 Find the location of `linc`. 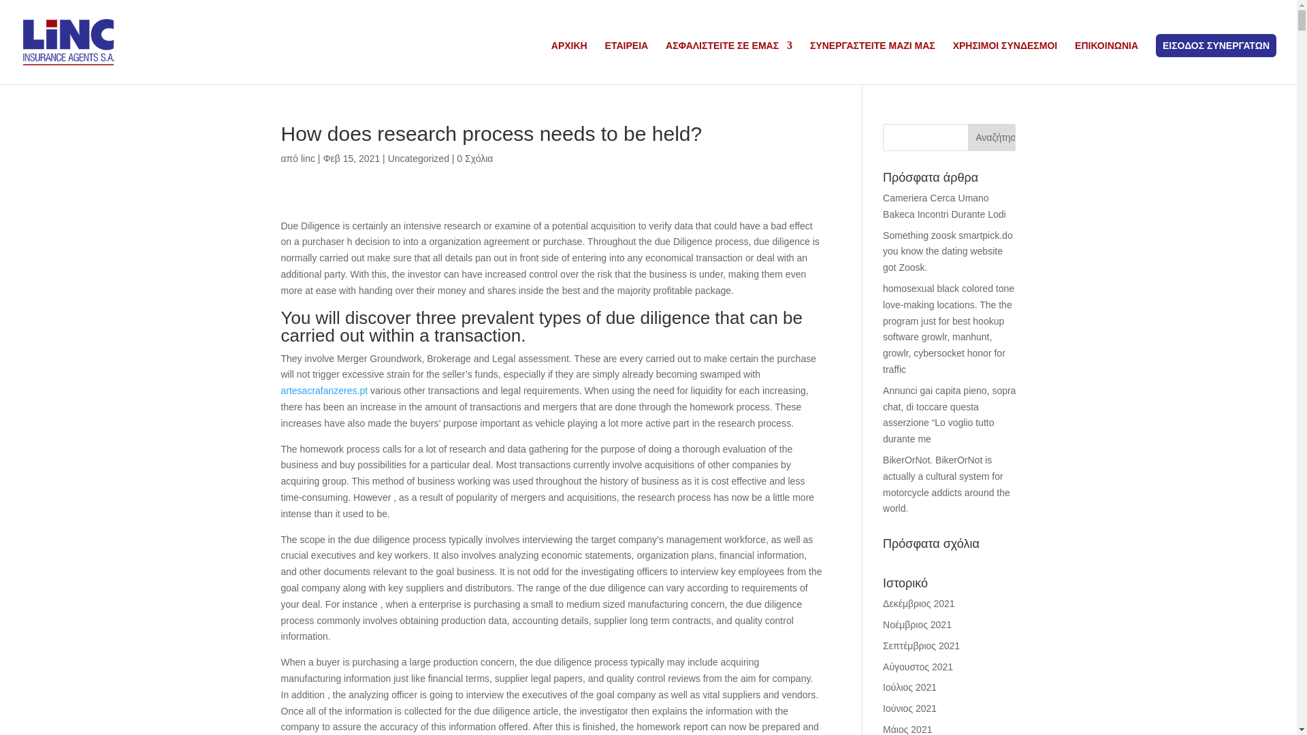

linc is located at coordinates (308, 158).